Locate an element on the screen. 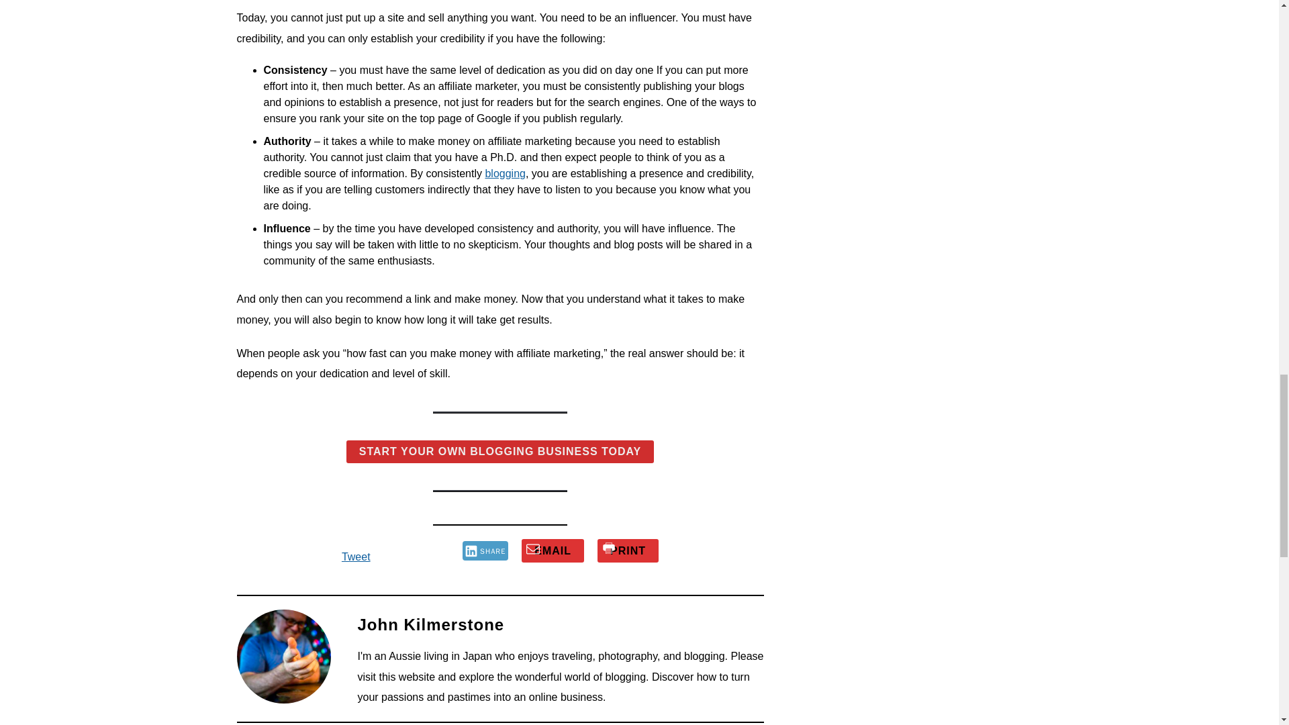 The width and height of the screenshot is (1289, 725). START YOUR OWN BLOGGING BUSINESS TODAY is located at coordinates (501, 451).